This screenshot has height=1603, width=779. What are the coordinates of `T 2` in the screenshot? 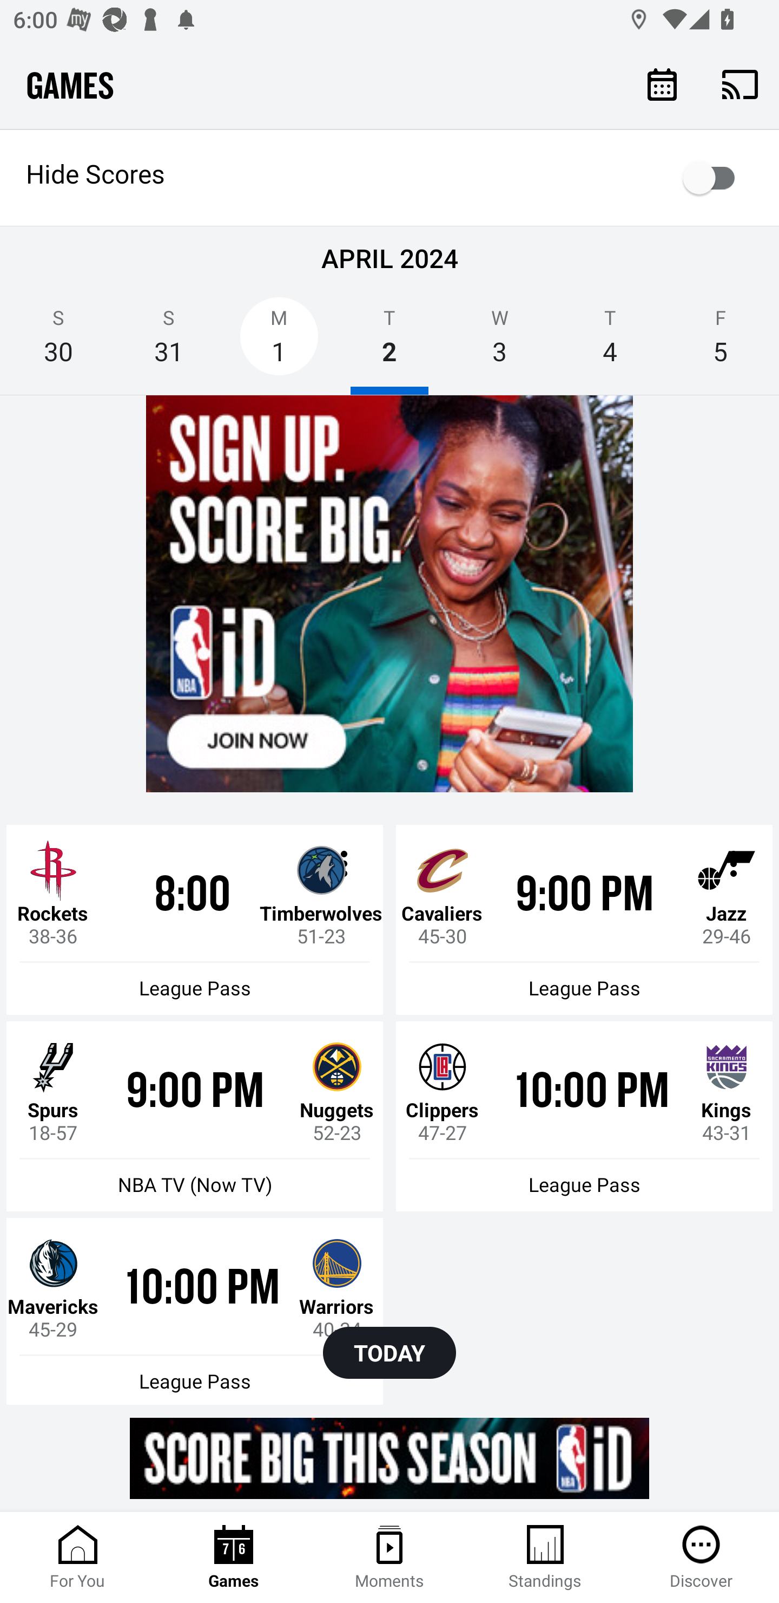 It's located at (389, 342).